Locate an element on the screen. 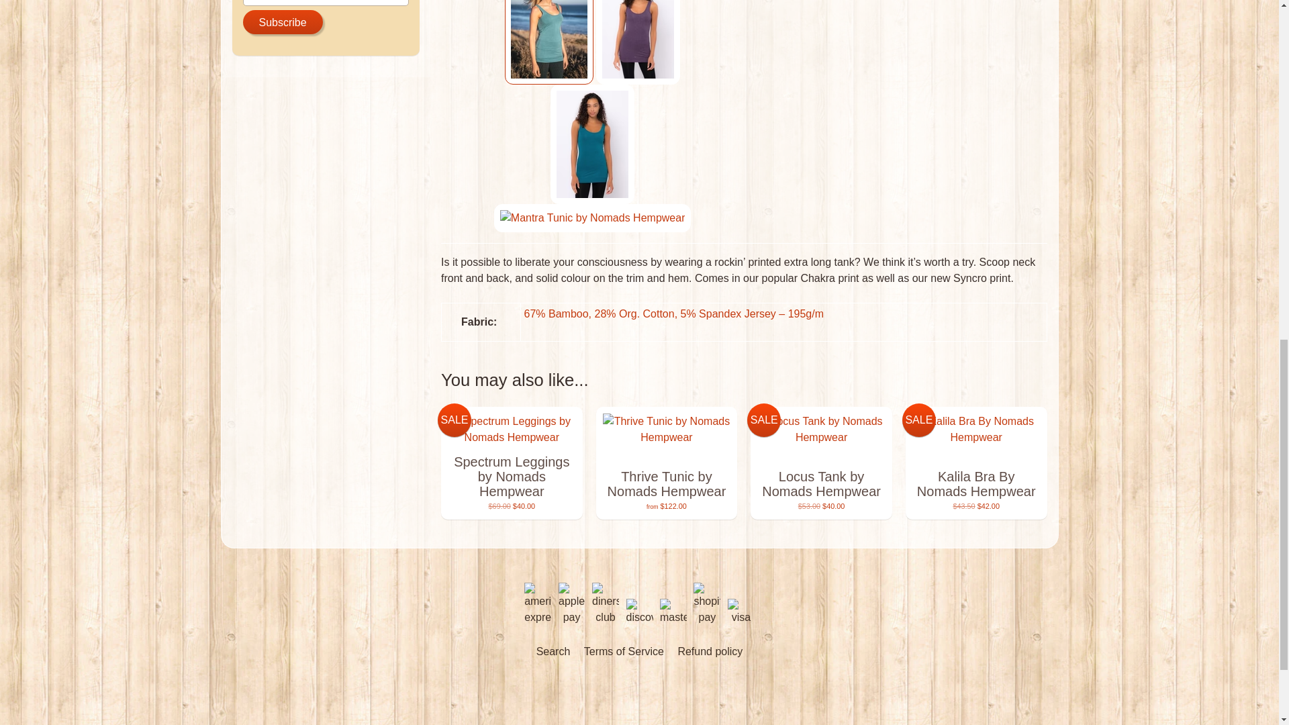 This screenshot has height=725, width=1289. Spectrum Leggings by Nomads Hempwear is located at coordinates (512, 463).